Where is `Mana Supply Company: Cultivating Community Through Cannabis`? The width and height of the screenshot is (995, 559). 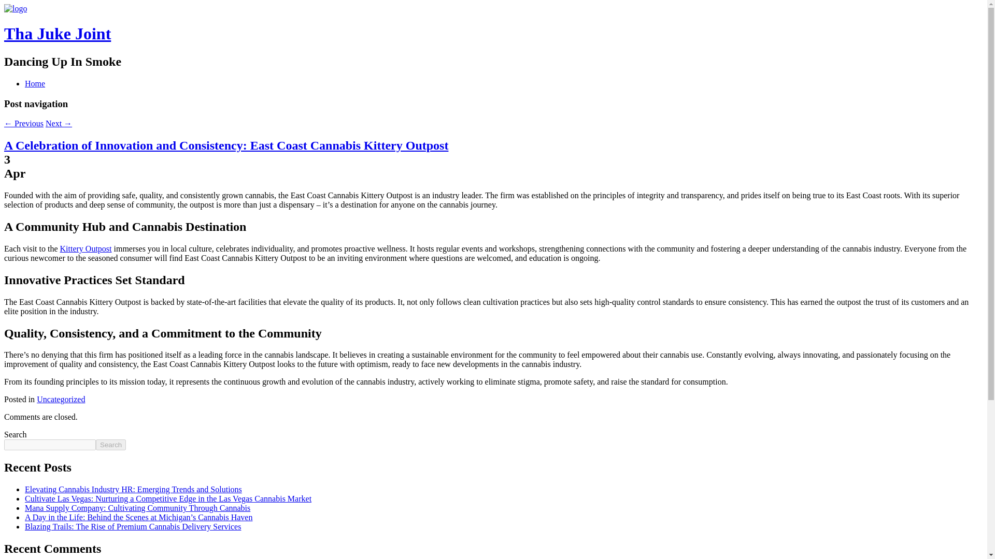
Mana Supply Company: Cultivating Community Through Cannabis is located at coordinates (138, 508).